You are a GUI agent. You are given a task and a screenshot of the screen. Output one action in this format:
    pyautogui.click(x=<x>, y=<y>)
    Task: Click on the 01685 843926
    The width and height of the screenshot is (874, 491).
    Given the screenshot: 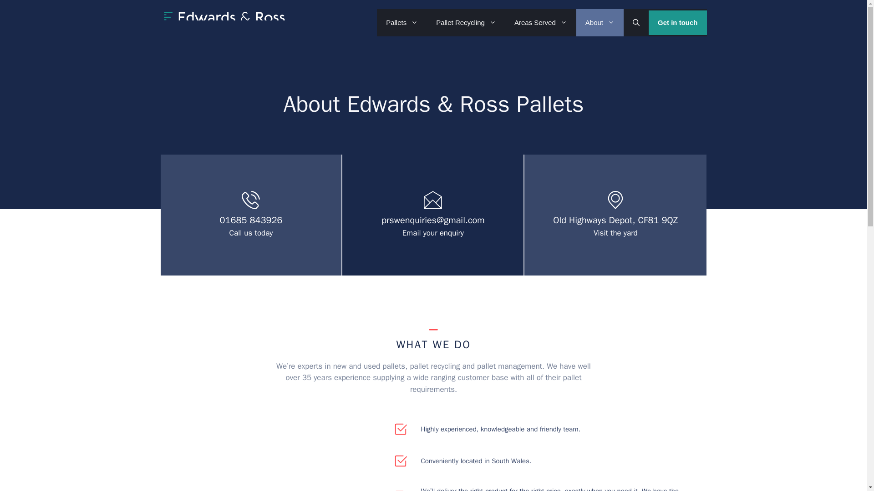 What is the action you would take?
    pyautogui.click(x=251, y=220)
    